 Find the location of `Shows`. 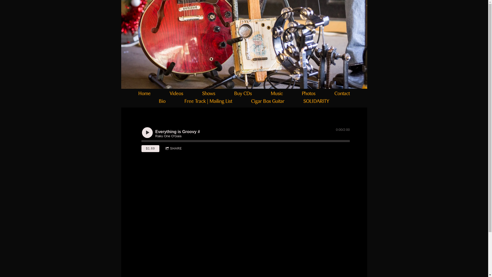

Shows is located at coordinates (209, 93).